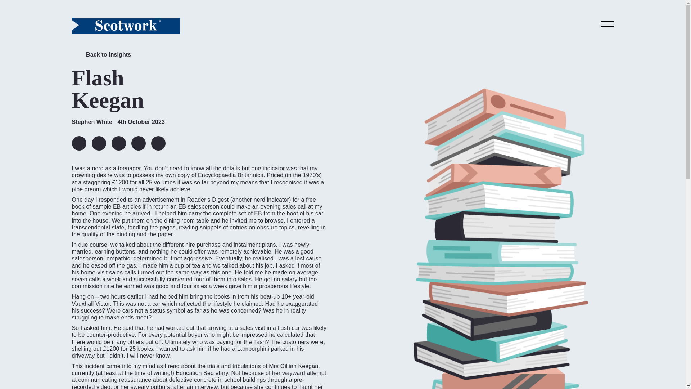 The width and height of the screenshot is (691, 389). Describe the element at coordinates (118, 143) in the screenshot. I see `facebook` at that location.